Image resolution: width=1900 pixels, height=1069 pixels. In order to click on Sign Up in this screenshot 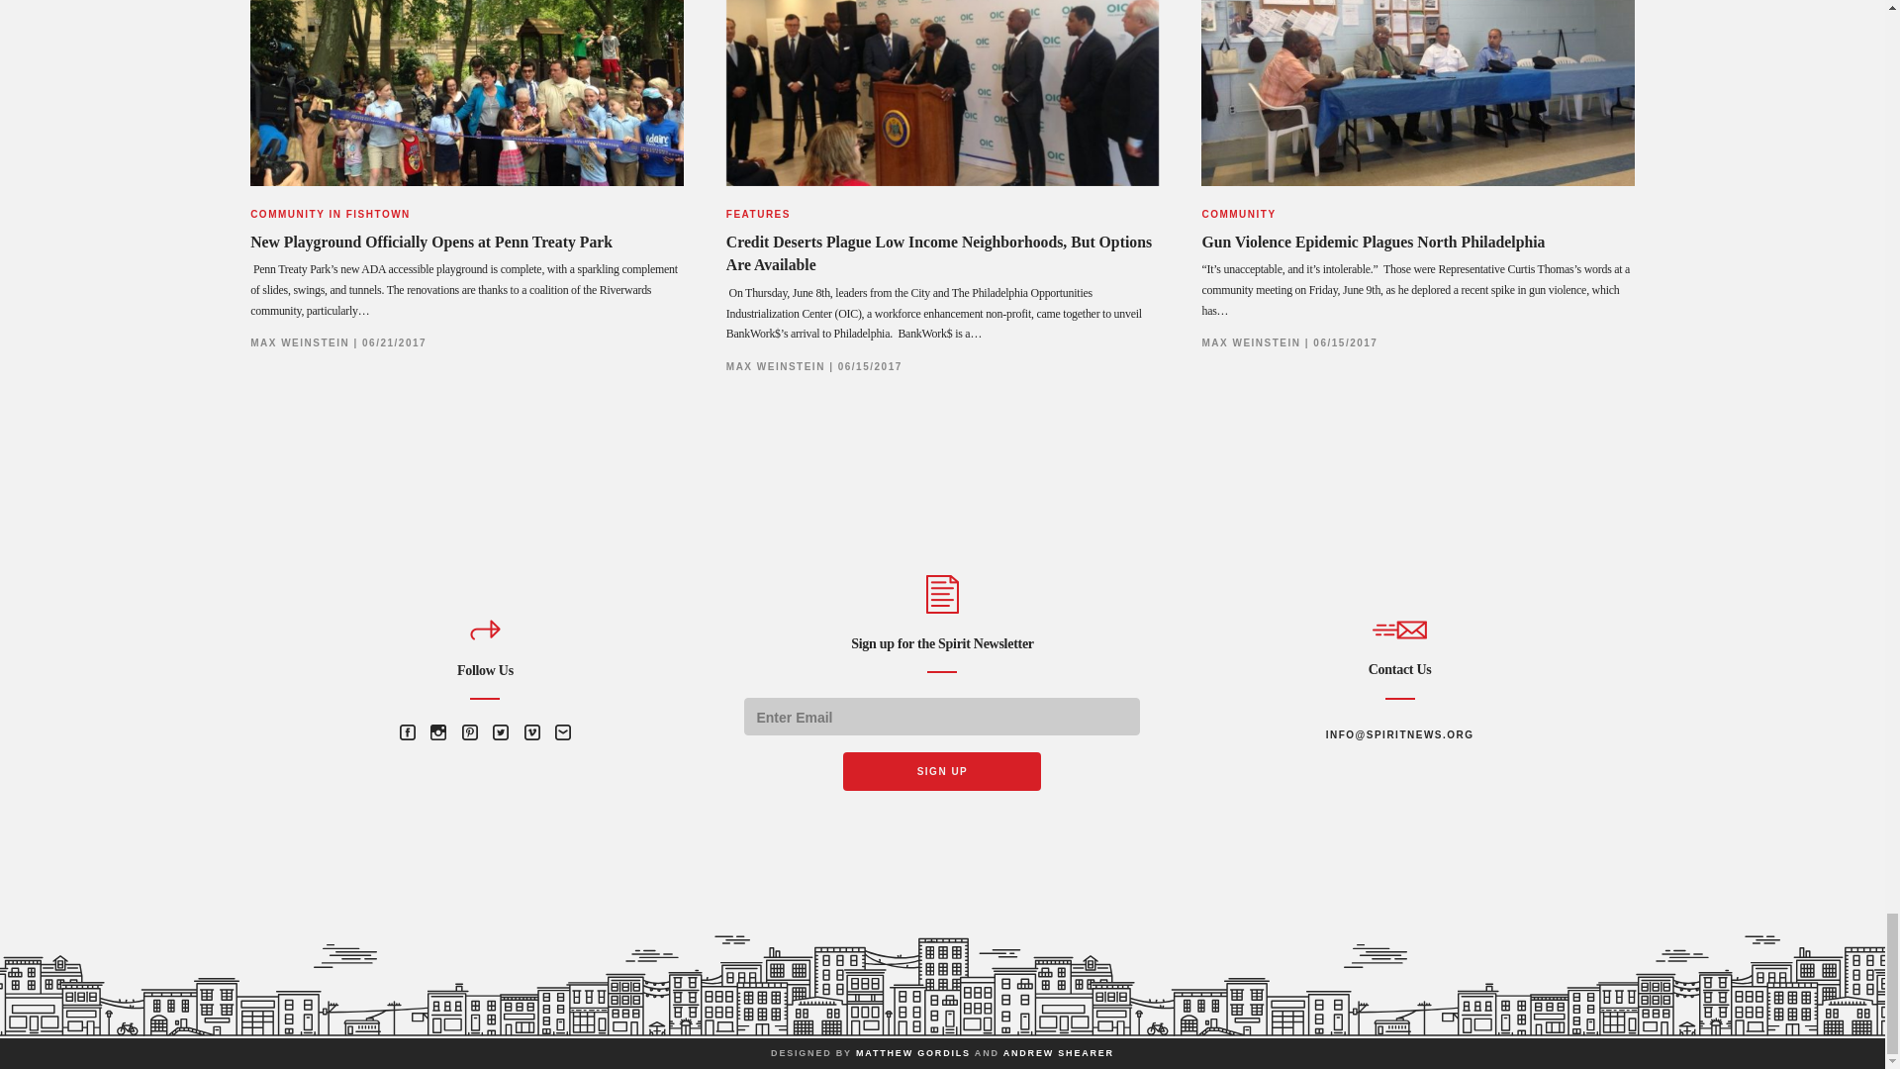, I will do `click(942, 772)`.